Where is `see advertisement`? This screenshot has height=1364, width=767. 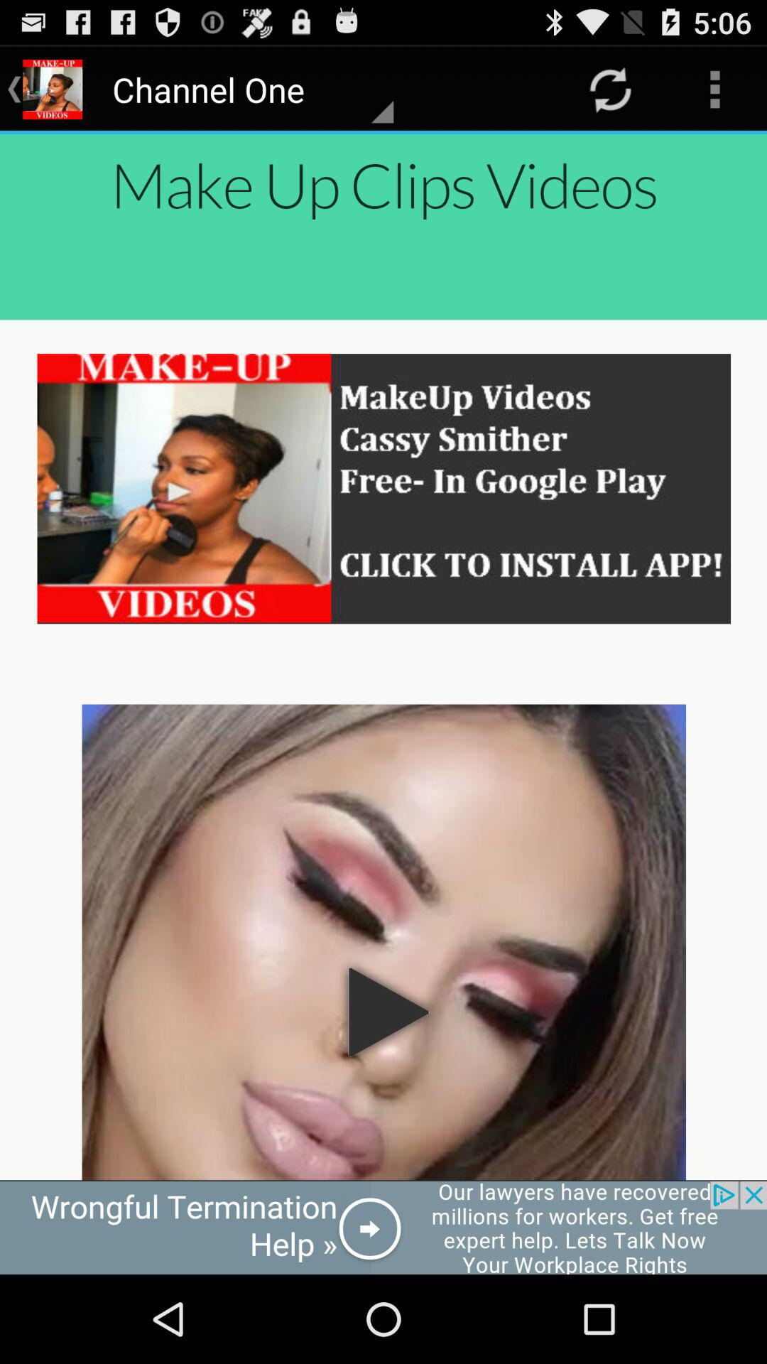 see advertisement is located at coordinates (383, 1228).